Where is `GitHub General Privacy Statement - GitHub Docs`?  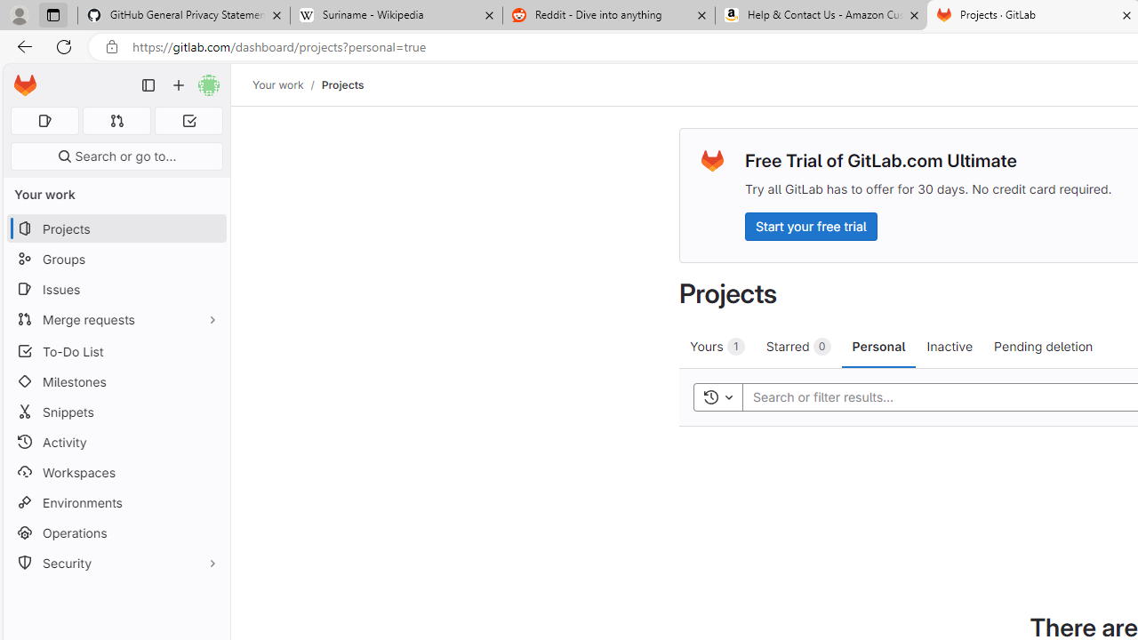 GitHub General Privacy Statement - GitHub Docs is located at coordinates (184, 16).